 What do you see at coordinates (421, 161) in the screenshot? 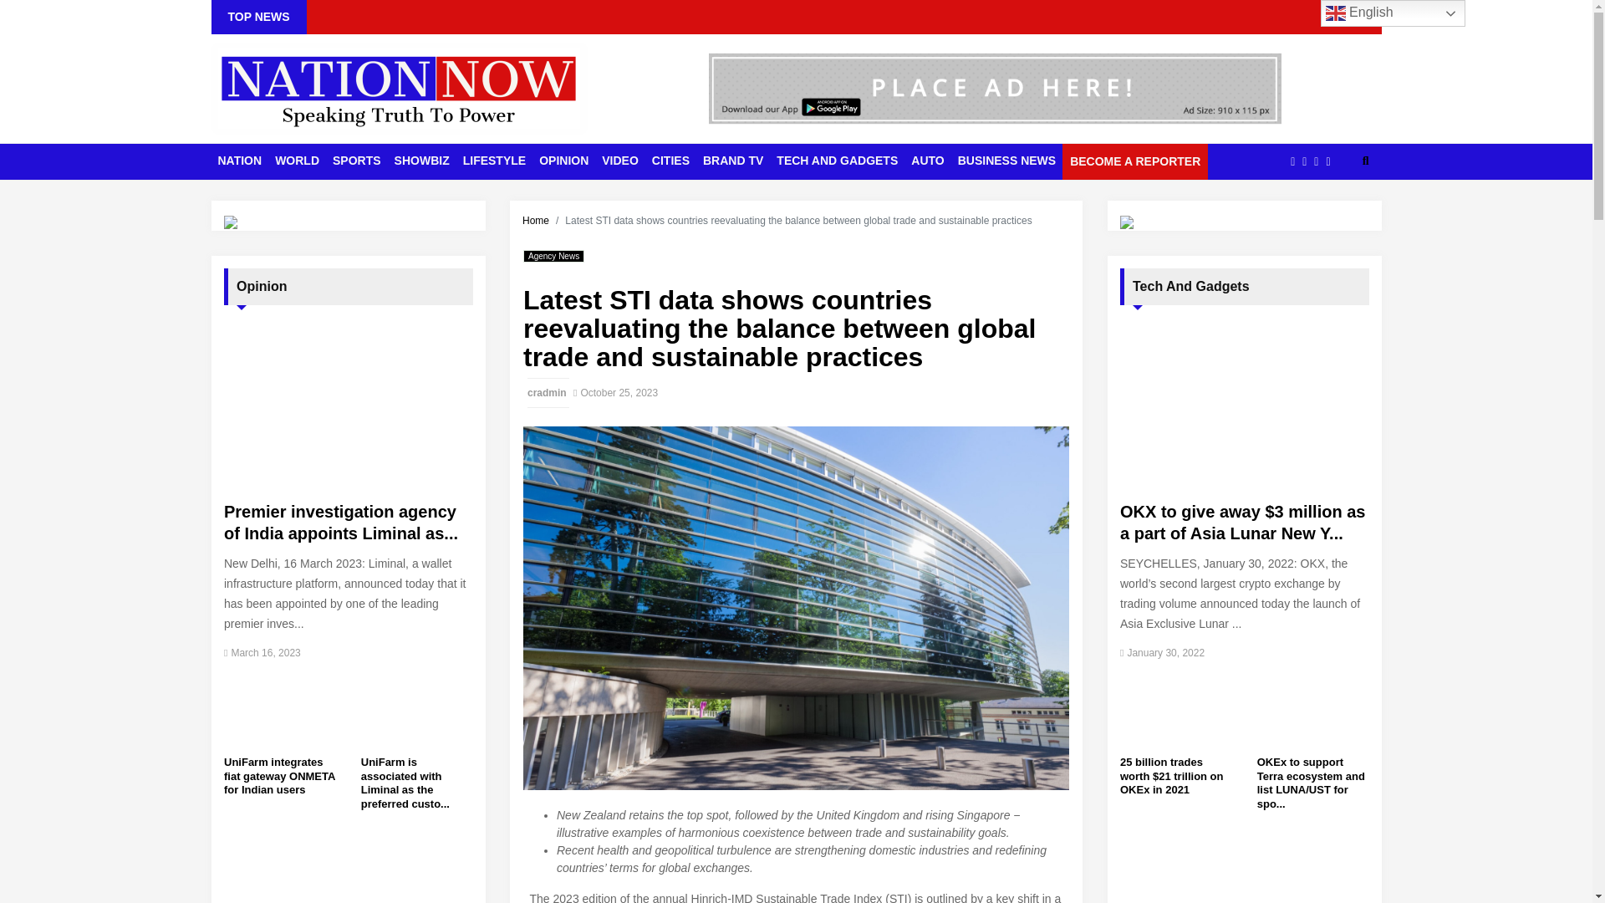
I see `SHOWBIZ` at bounding box center [421, 161].